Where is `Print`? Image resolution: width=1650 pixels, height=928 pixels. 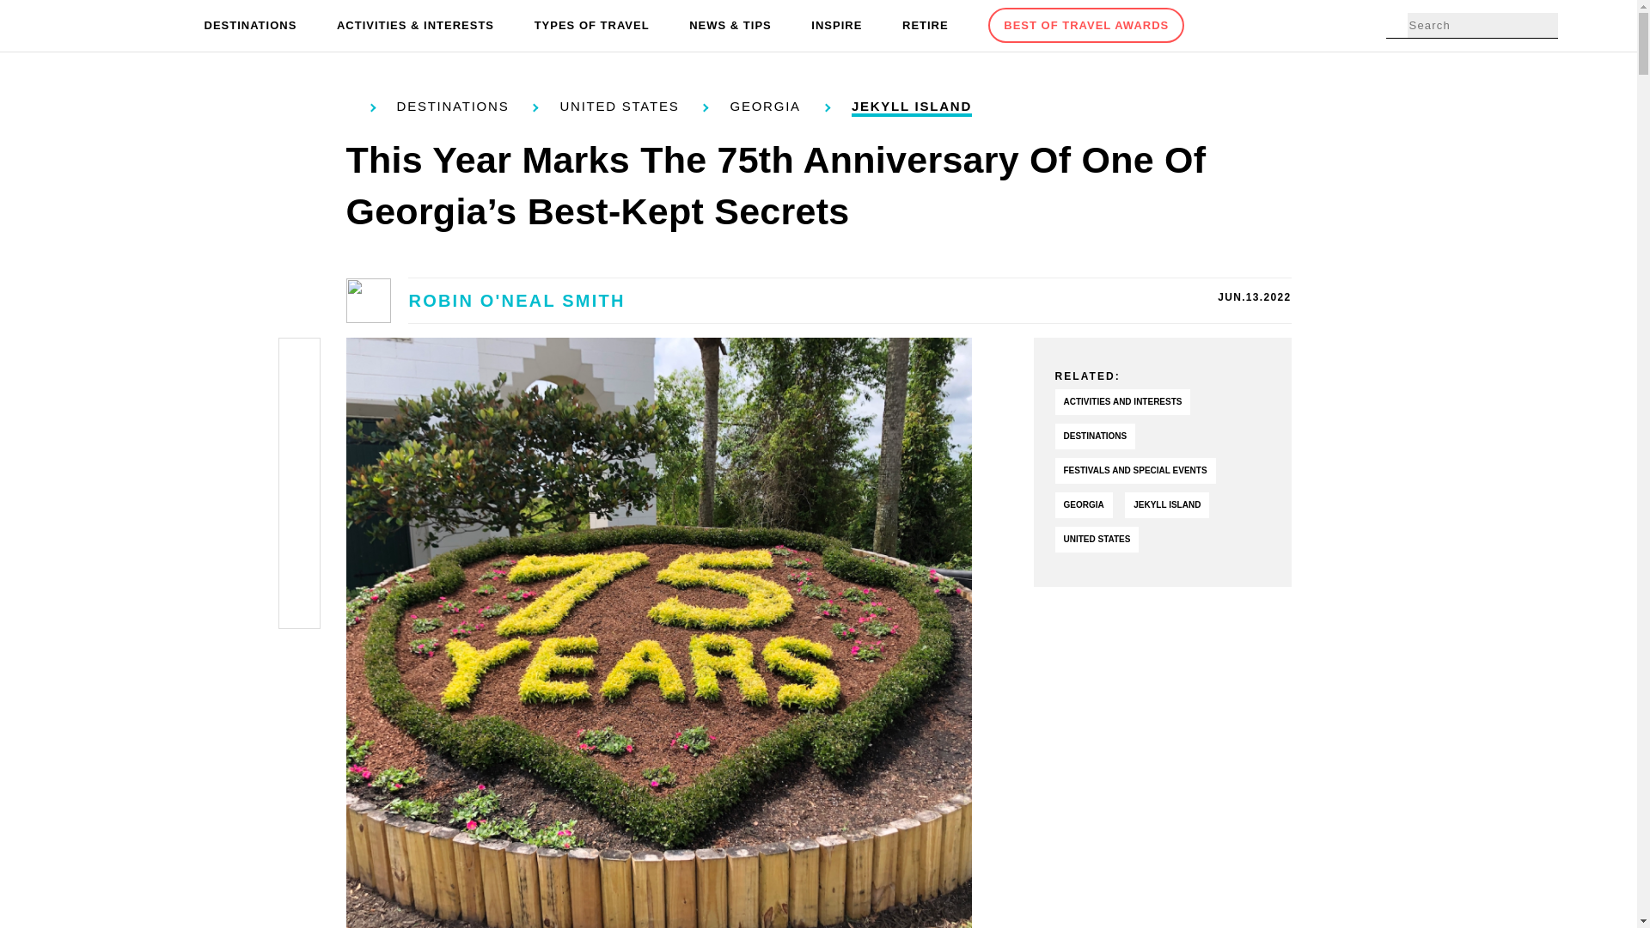 Print is located at coordinates (299, 564).